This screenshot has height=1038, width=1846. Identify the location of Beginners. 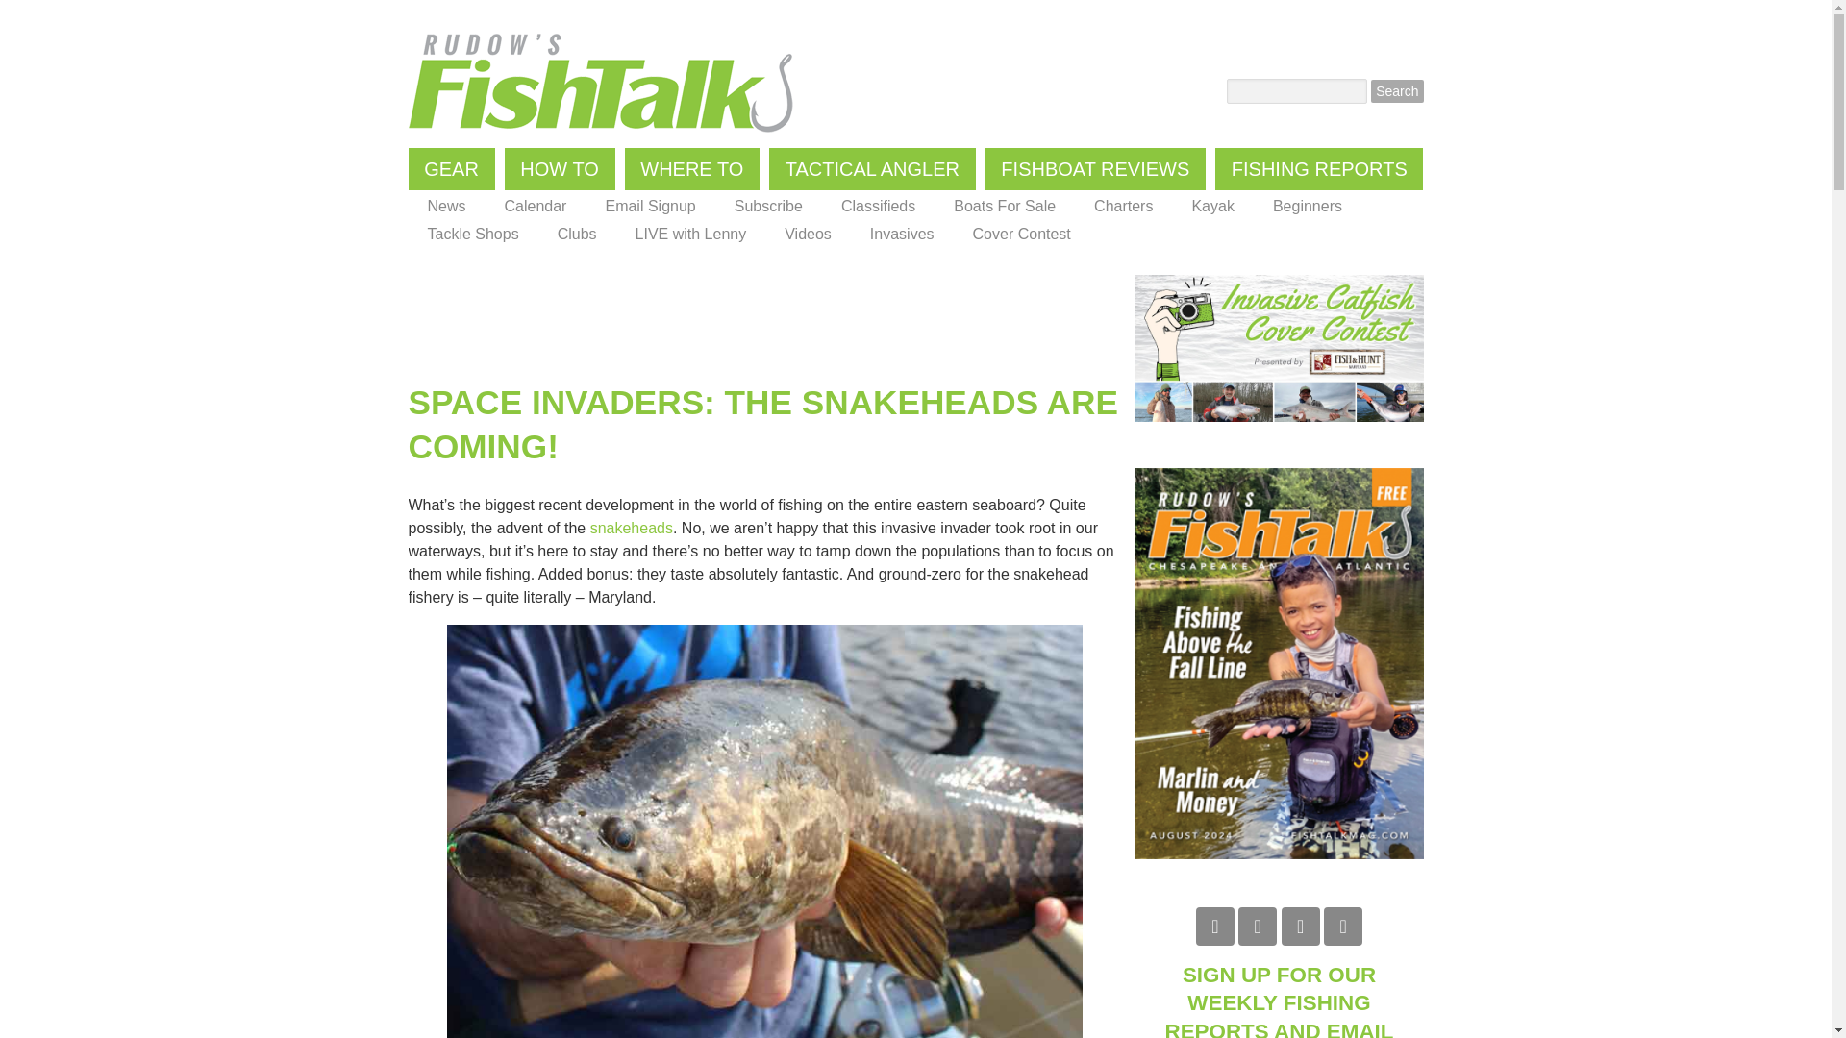
(1308, 206).